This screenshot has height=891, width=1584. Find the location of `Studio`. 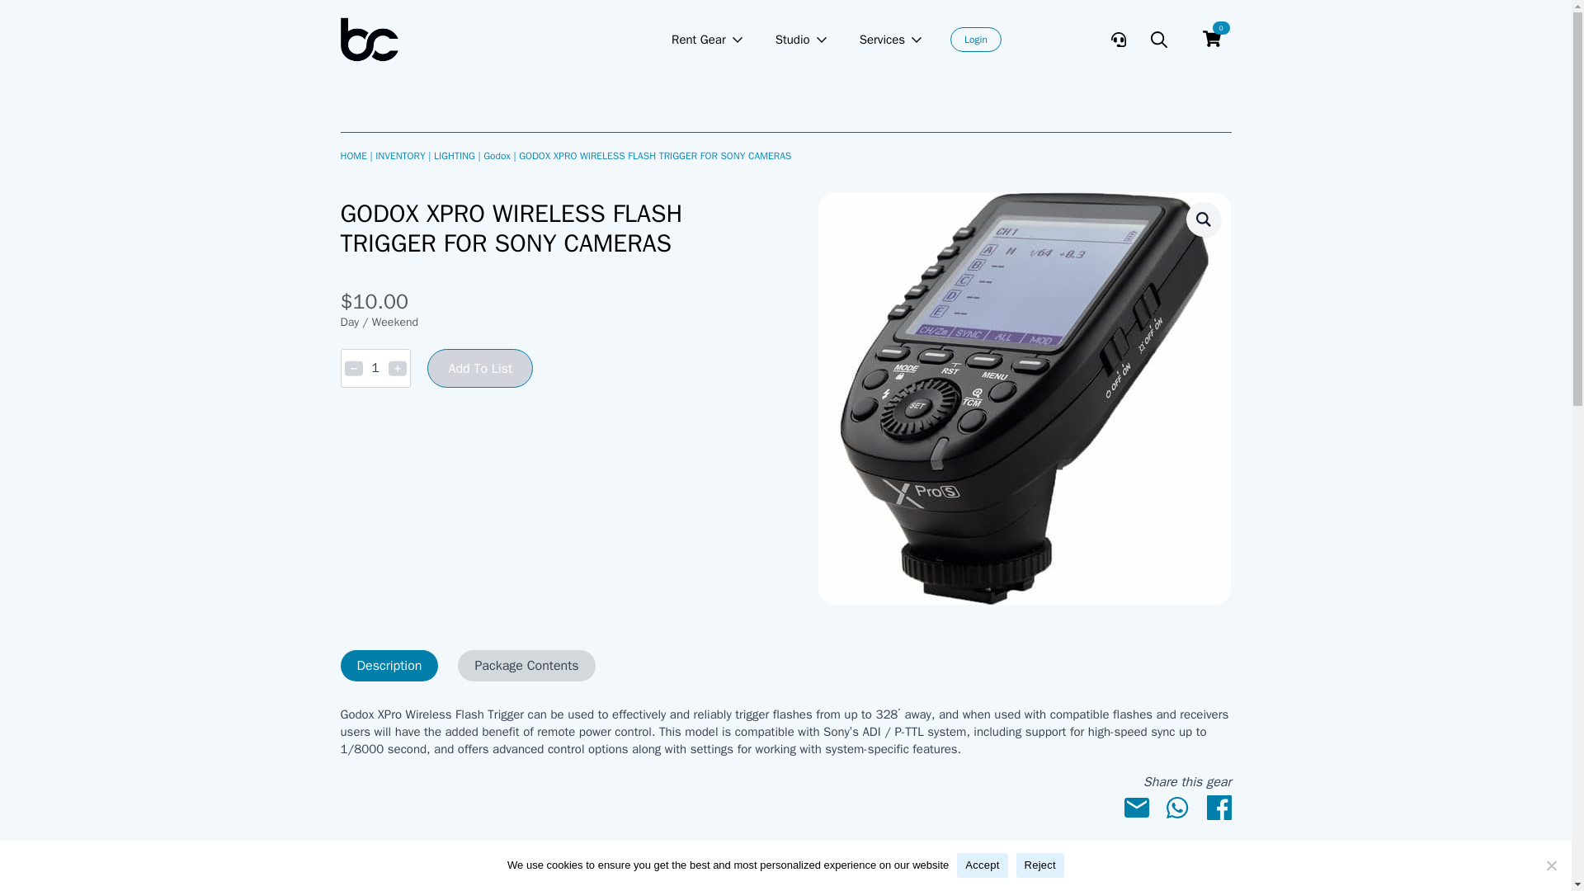

Studio is located at coordinates (690, 40).